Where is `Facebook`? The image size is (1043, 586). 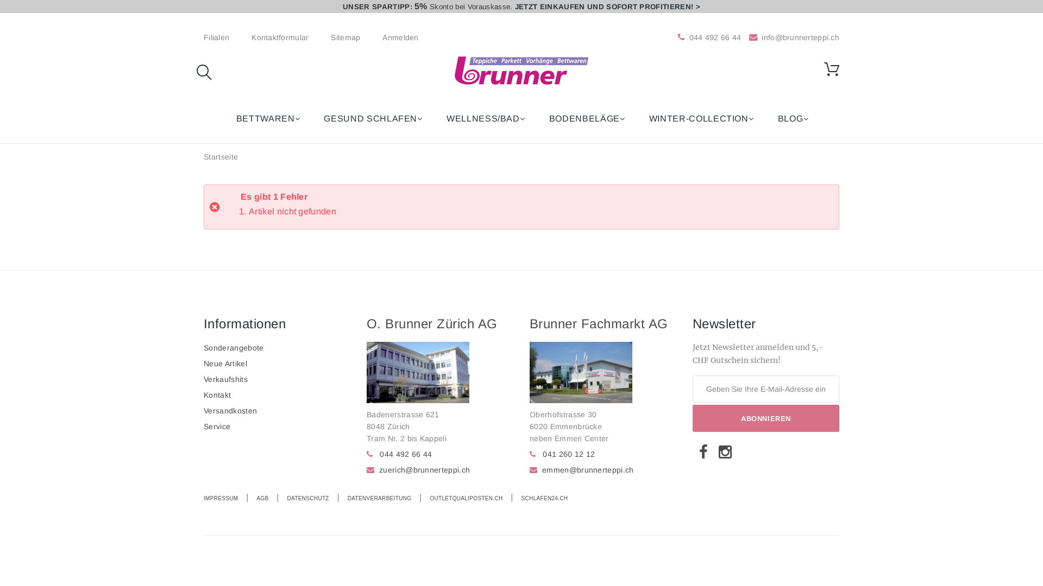
Facebook is located at coordinates (703, 451).